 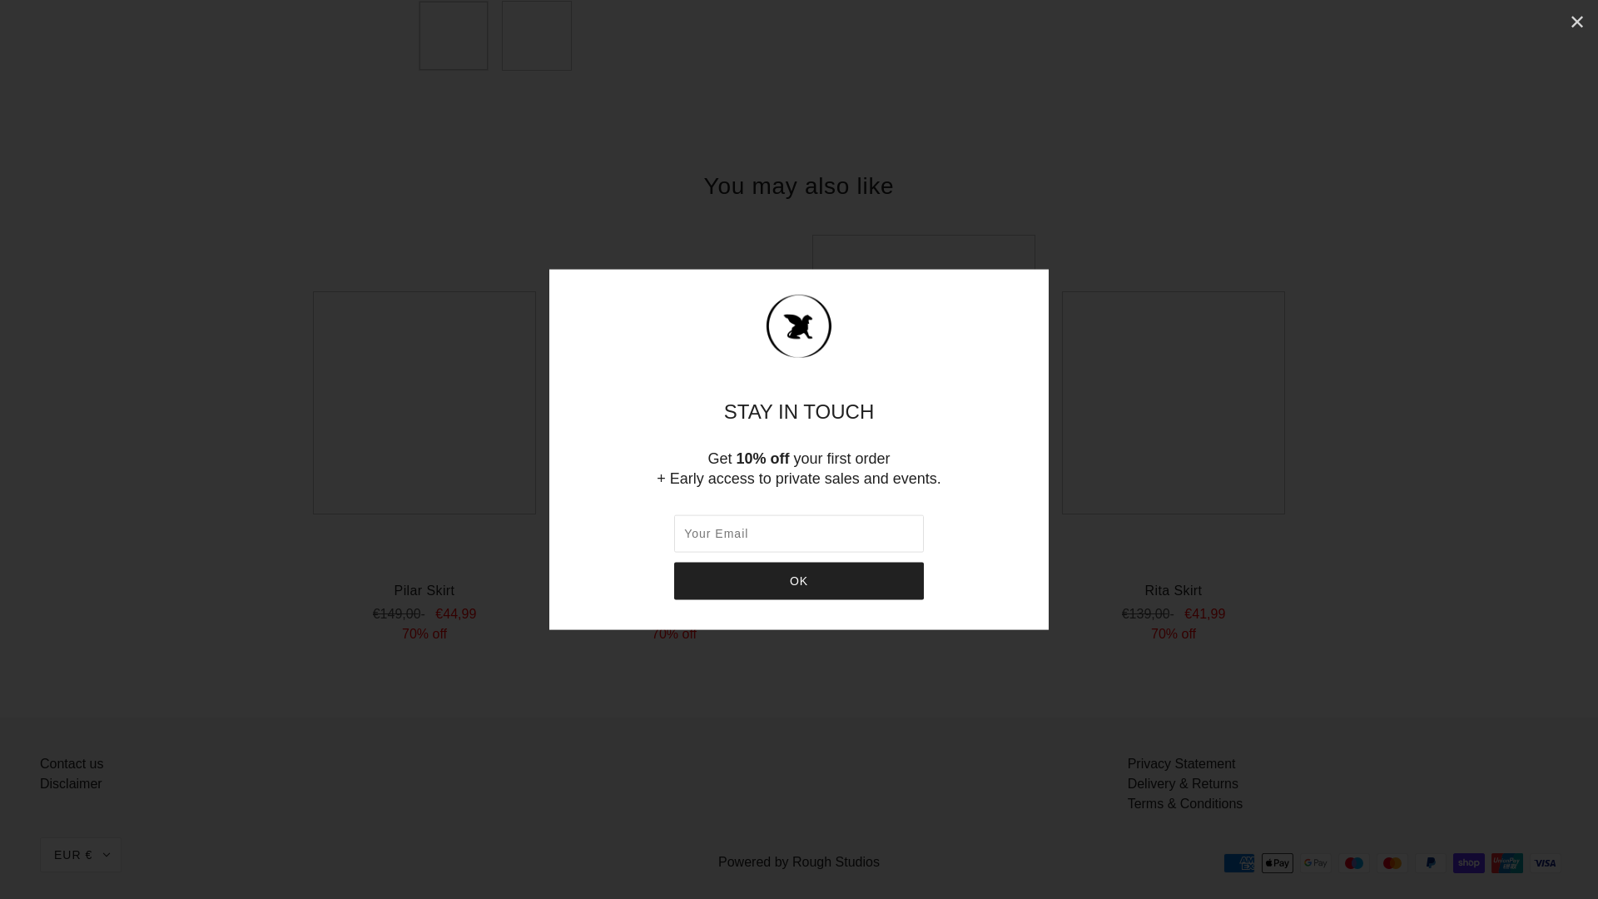 What do you see at coordinates (1277, 862) in the screenshot?
I see `Apple Pay` at bounding box center [1277, 862].